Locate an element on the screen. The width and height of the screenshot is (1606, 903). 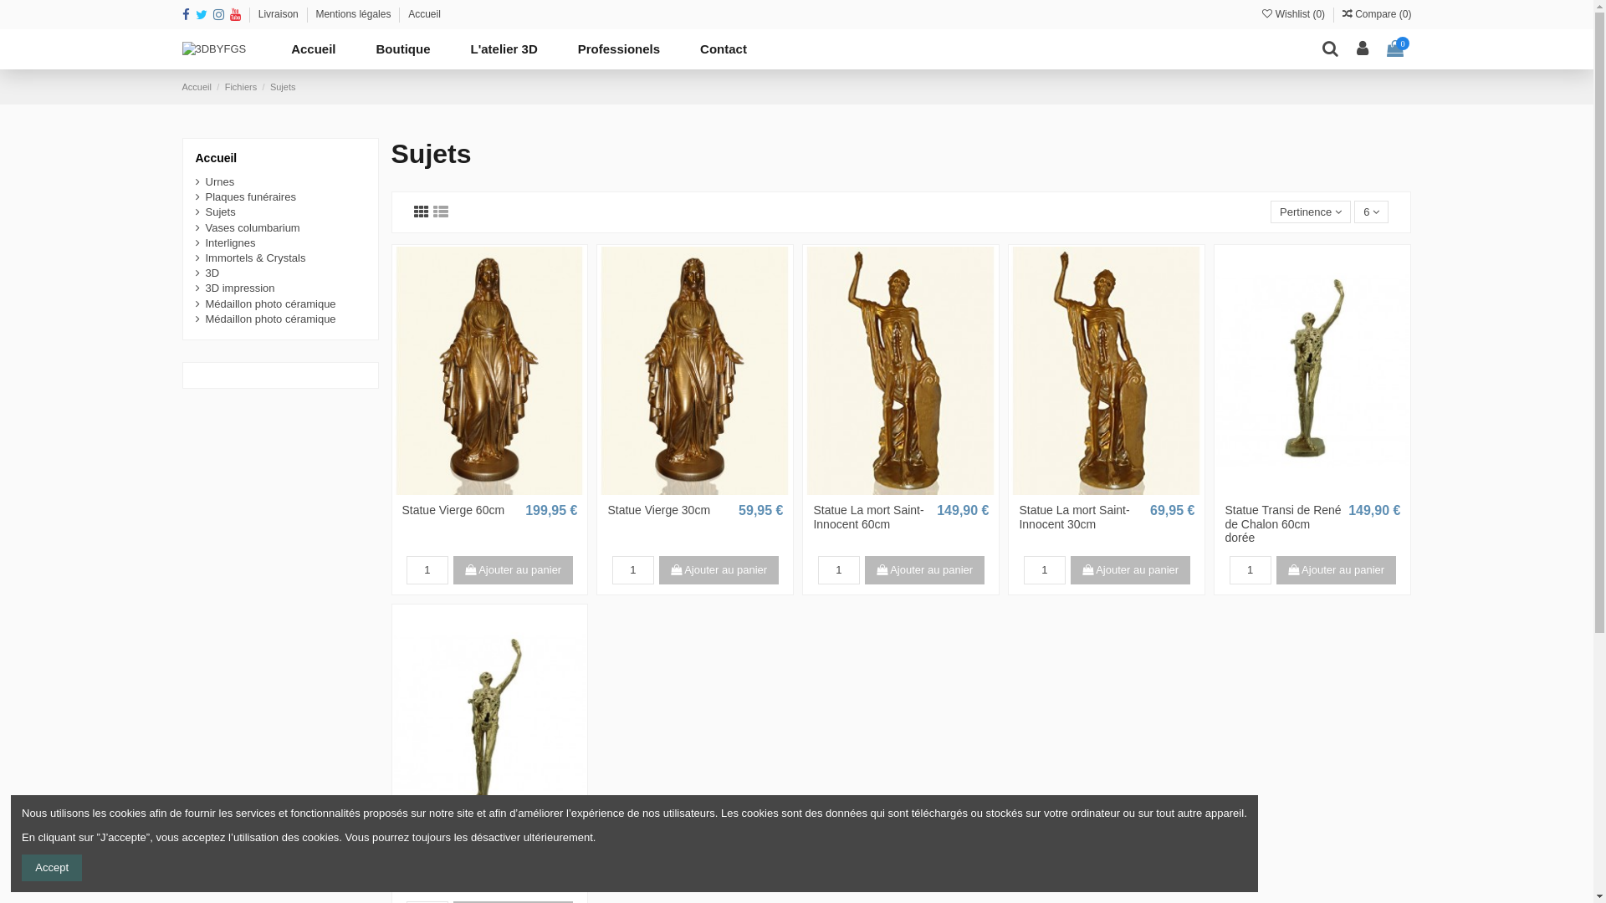
Pertinence is located at coordinates (1312, 212).